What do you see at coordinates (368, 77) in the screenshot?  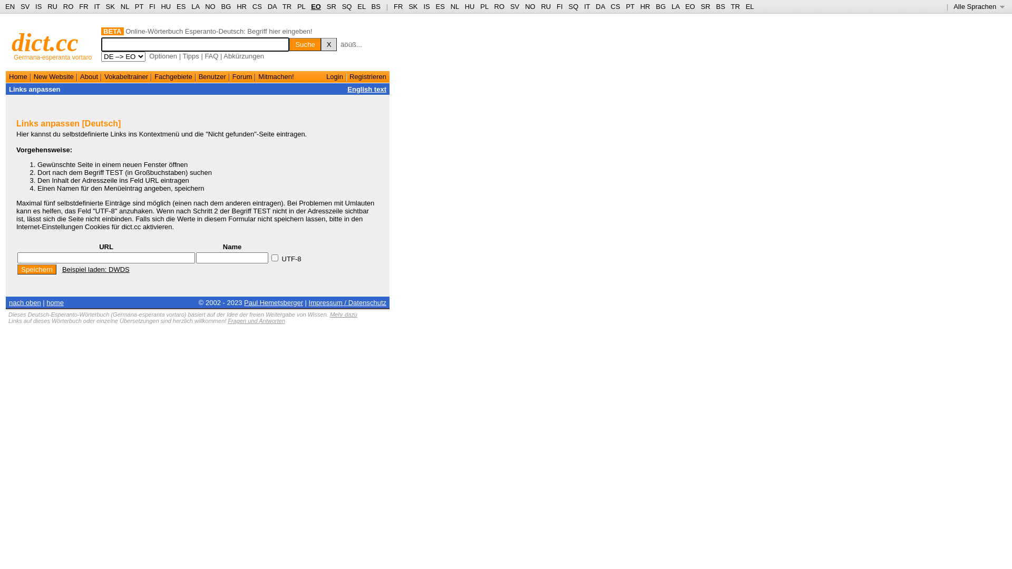 I see `Registrieren` at bounding box center [368, 77].